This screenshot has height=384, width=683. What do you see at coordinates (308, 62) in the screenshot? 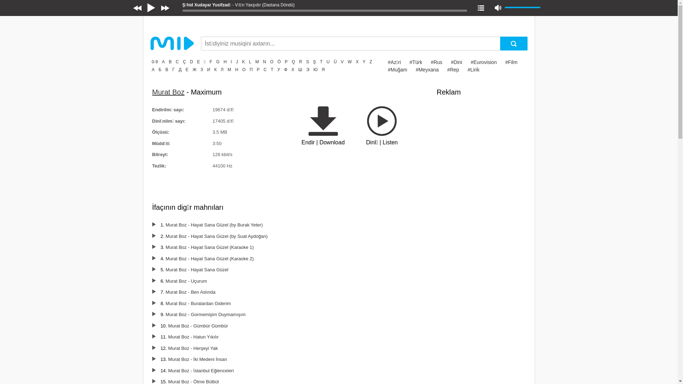
I see `S` at bounding box center [308, 62].